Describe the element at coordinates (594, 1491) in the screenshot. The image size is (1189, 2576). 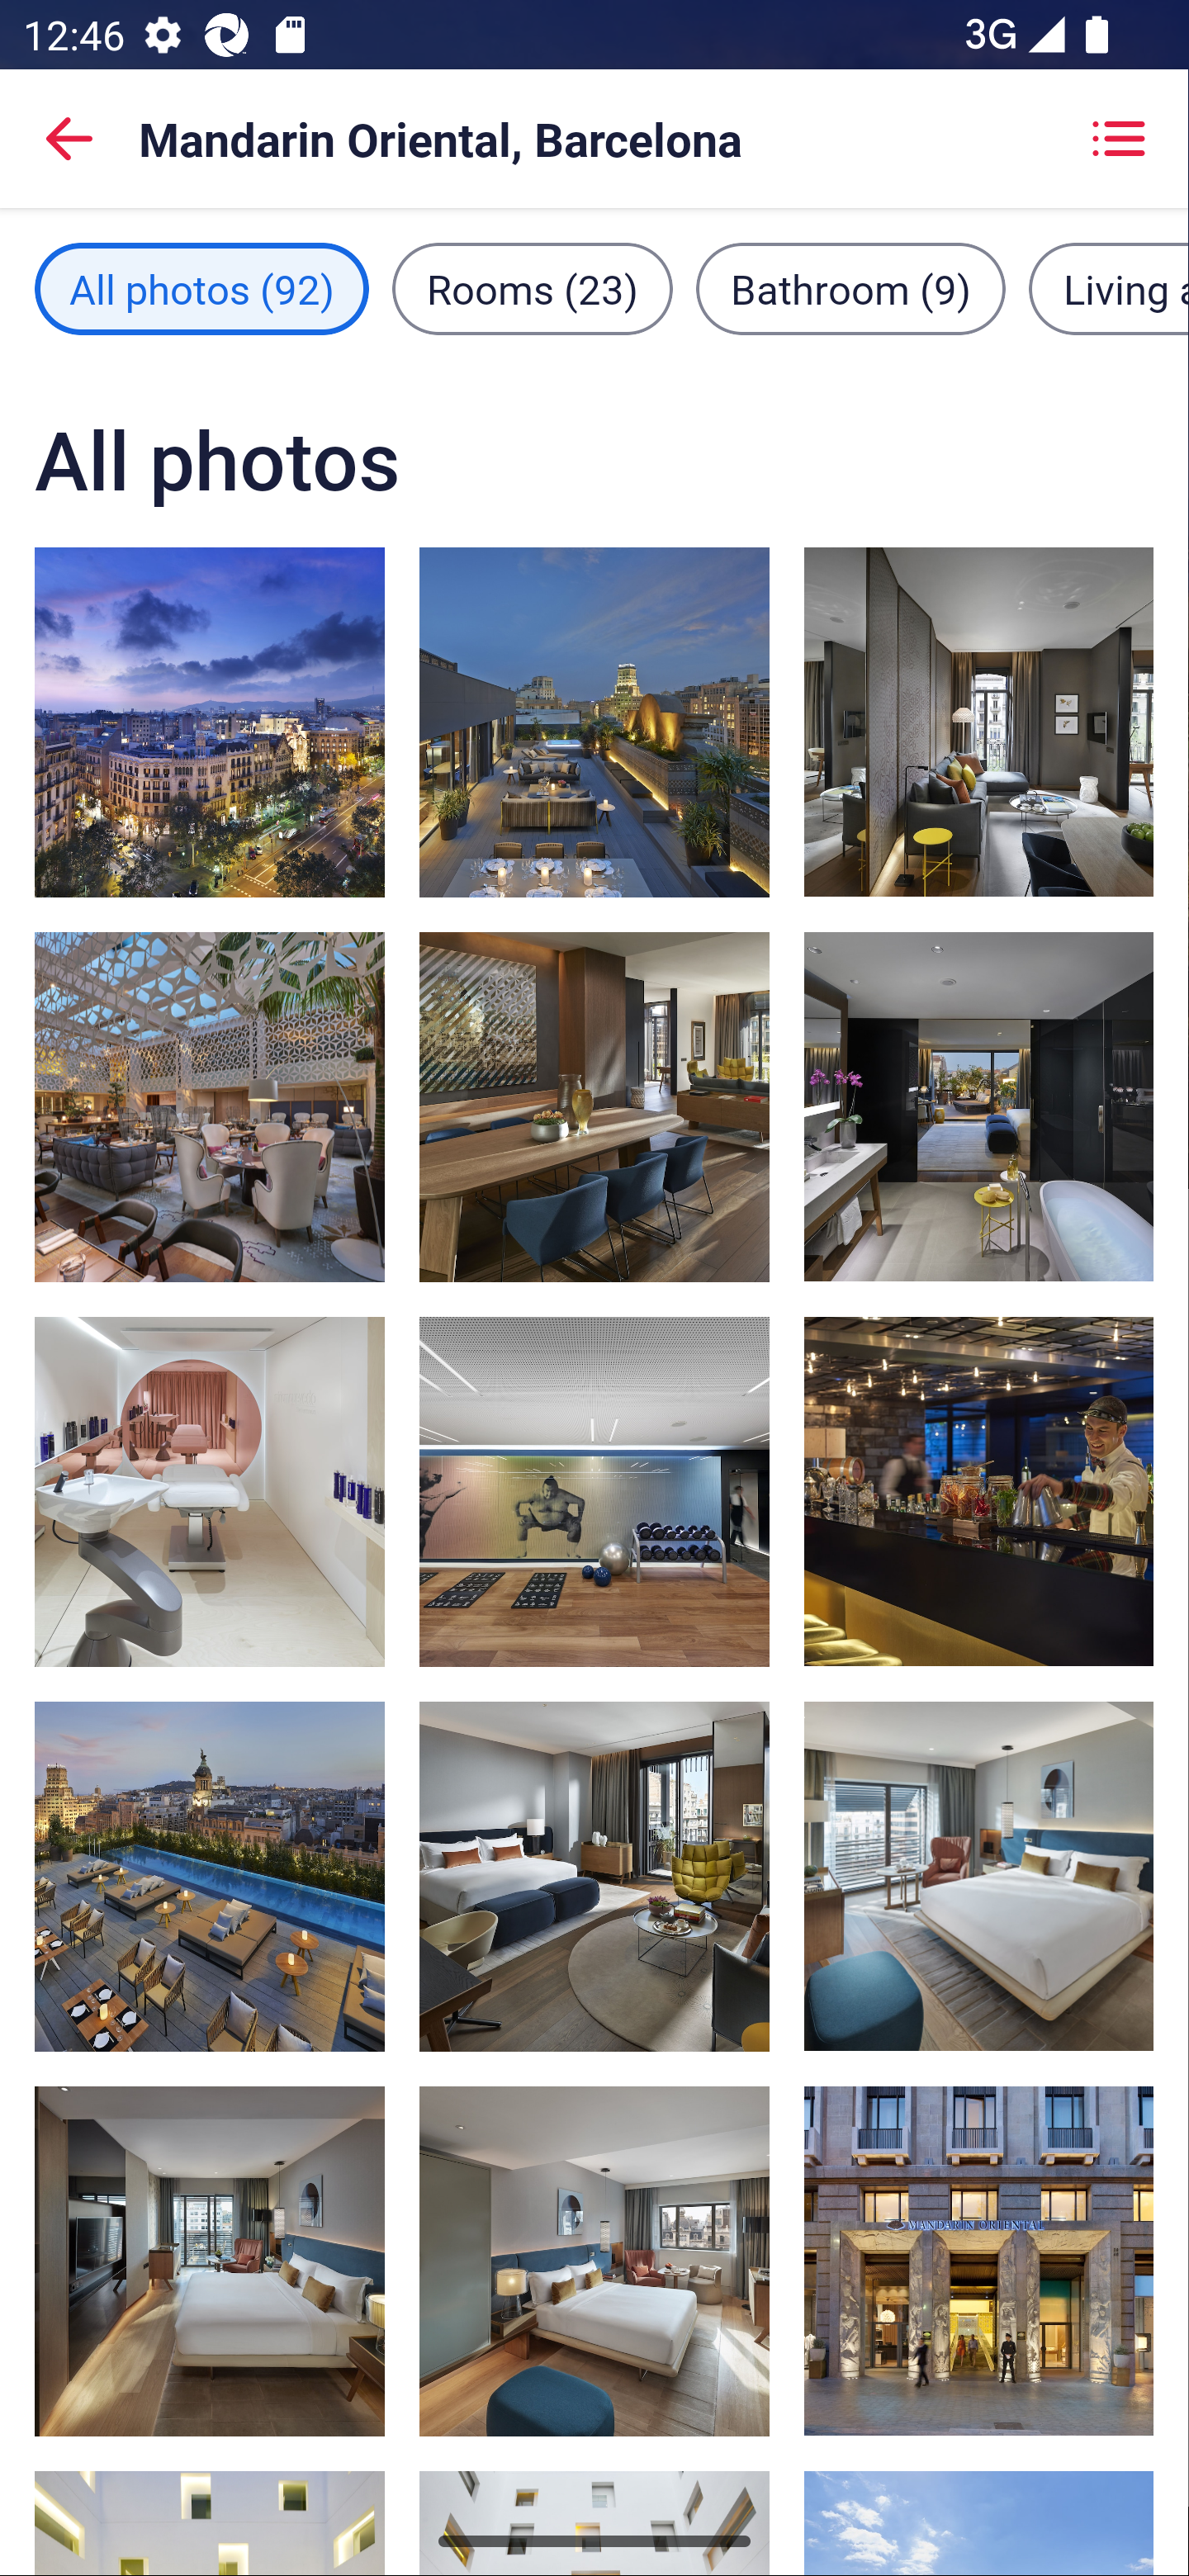
I see `Gym, image` at that location.